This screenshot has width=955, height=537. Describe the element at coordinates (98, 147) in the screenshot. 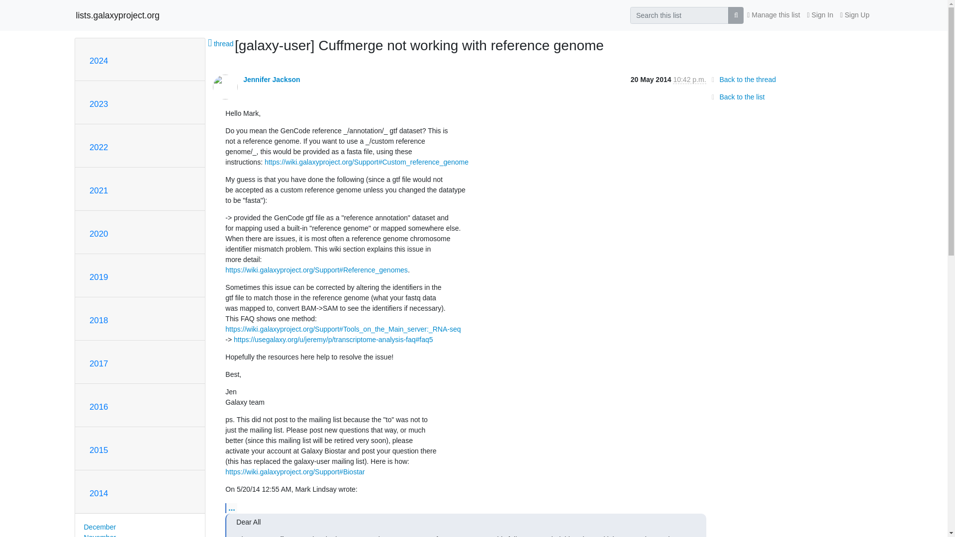

I see `2022` at that location.